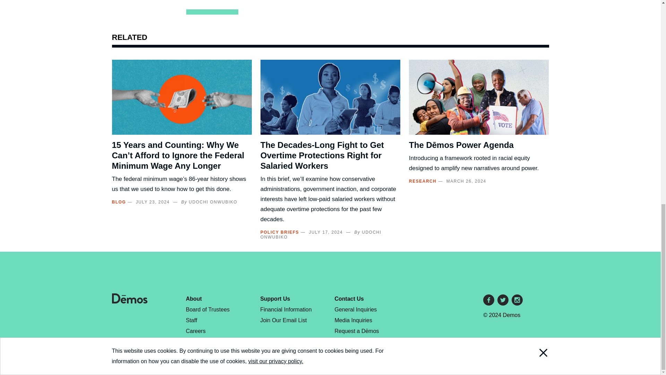 This screenshot has width=666, height=375. Describe the element at coordinates (196, 331) in the screenshot. I see `Careers` at that location.